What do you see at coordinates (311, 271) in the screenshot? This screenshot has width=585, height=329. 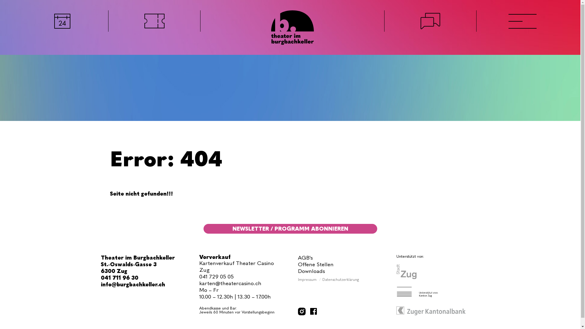 I see `Downloads` at bounding box center [311, 271].